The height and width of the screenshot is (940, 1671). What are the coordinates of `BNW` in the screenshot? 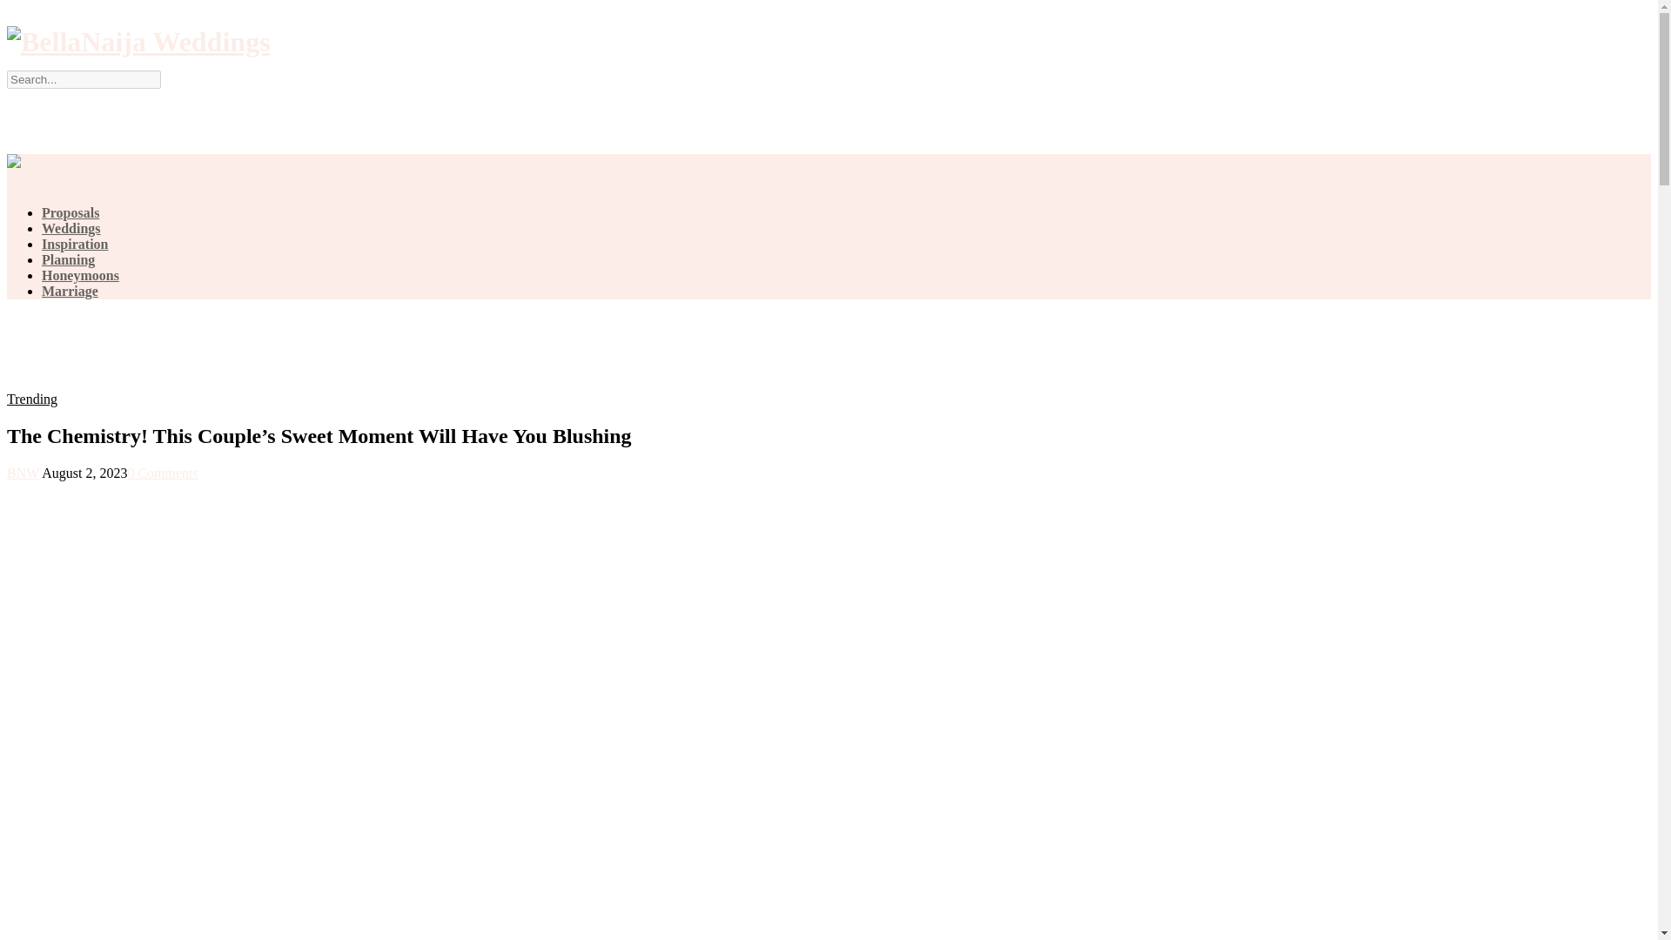 It's located at (23, 472).